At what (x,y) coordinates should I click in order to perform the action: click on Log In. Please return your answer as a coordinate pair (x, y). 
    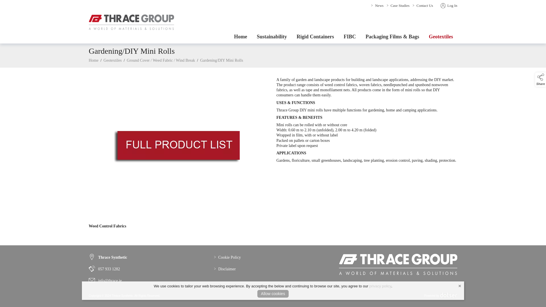
    Looking at the image, I should click on (448, 5).